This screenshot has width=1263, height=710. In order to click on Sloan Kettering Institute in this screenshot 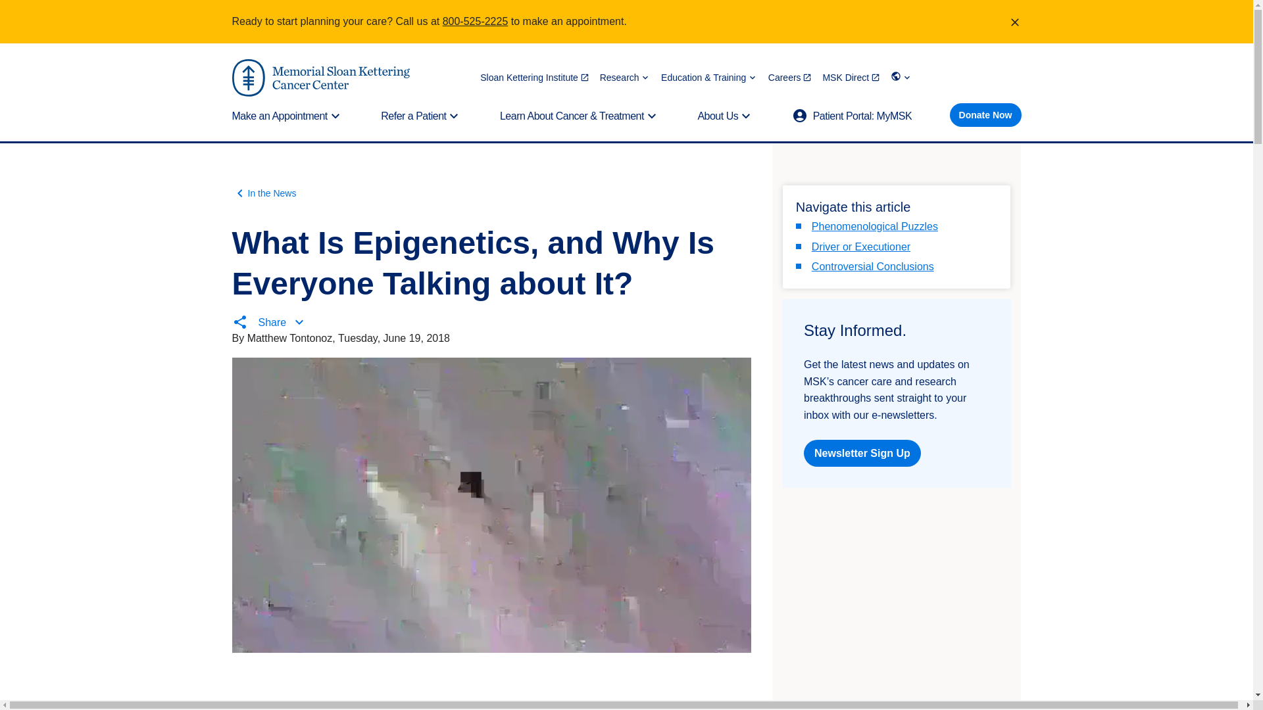, I will do `click(534, 78)`.